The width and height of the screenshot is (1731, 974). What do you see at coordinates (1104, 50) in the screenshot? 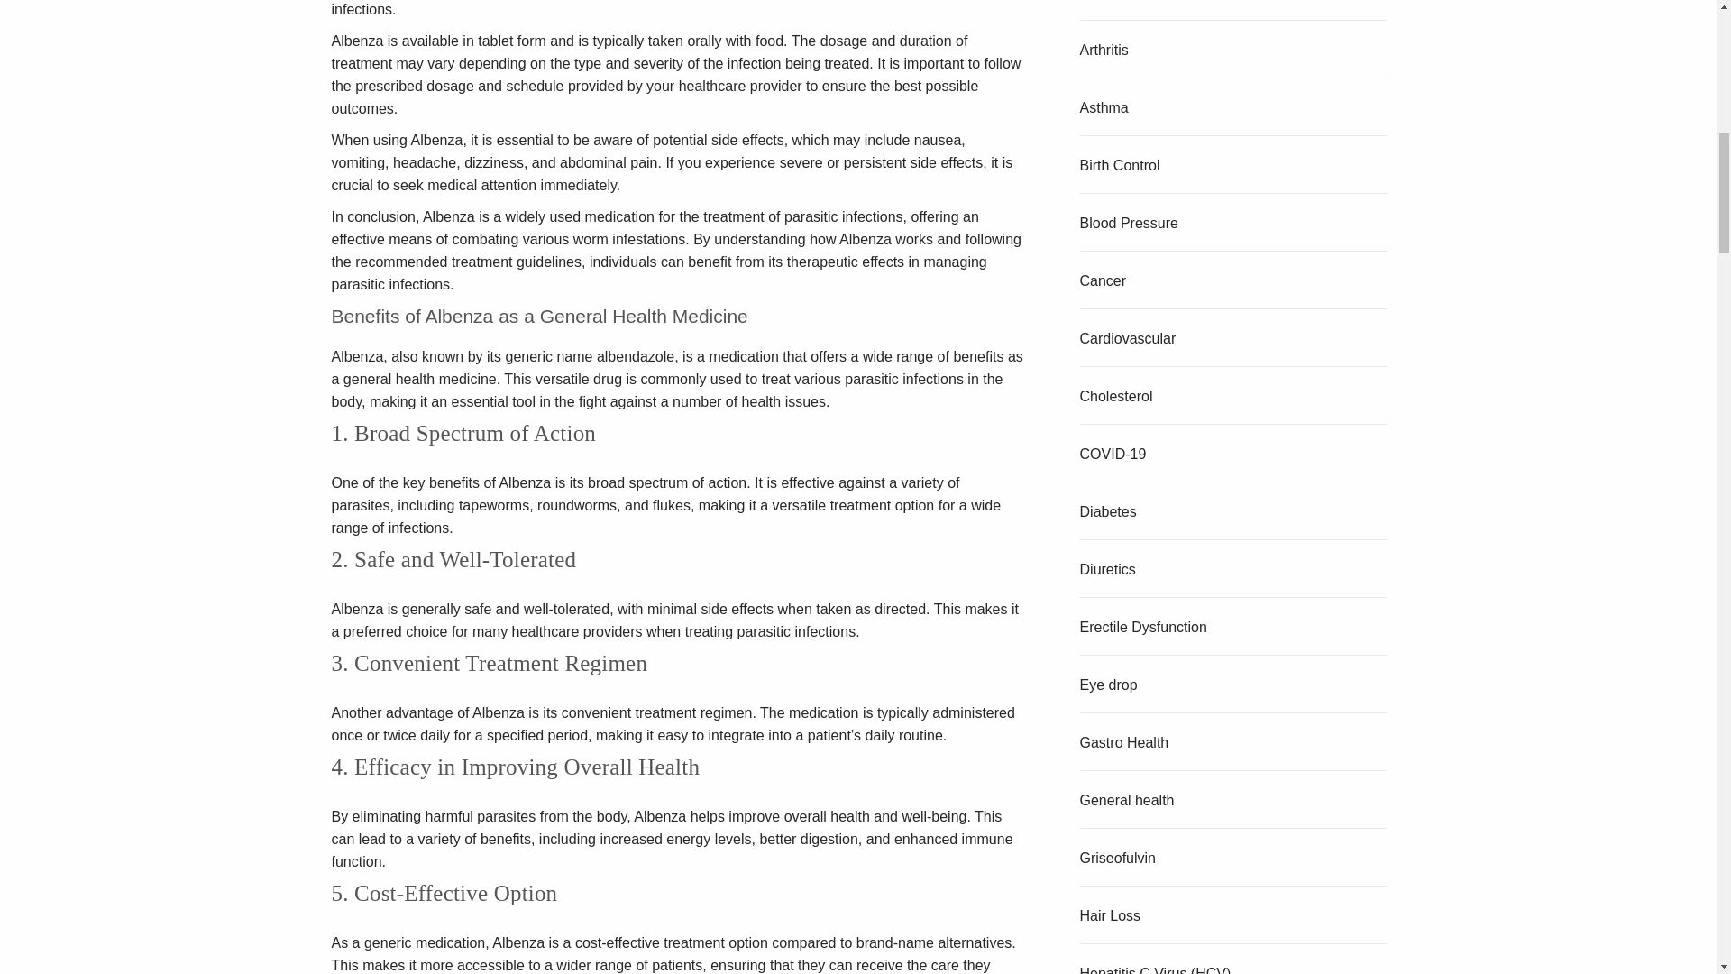
I see `Arthritis` at bounding box center [1104, 50].